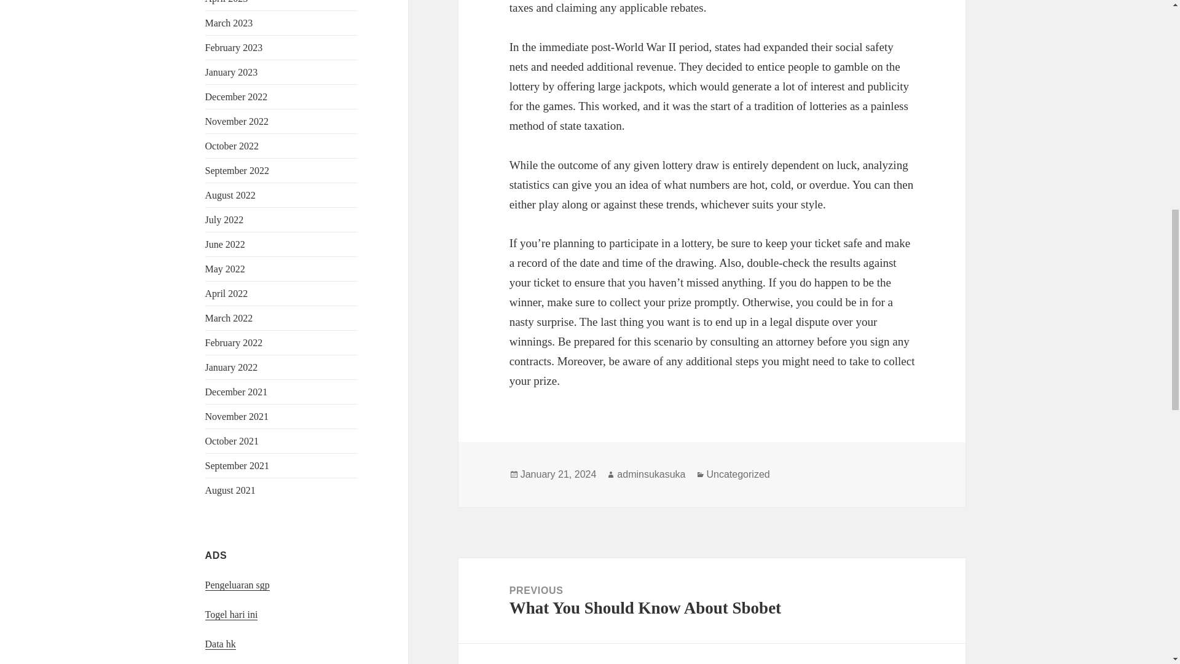  Describe the element at coordinates (234, 342) in the screenshot. I see `February 2022` at that location.